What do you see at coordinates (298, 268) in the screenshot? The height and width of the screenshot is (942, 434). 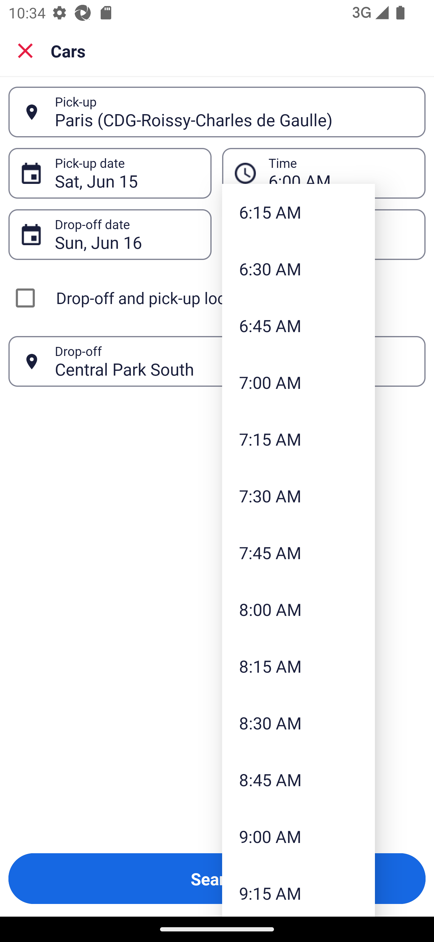 I see `6:30 AM` at bounding box center [298, 268].